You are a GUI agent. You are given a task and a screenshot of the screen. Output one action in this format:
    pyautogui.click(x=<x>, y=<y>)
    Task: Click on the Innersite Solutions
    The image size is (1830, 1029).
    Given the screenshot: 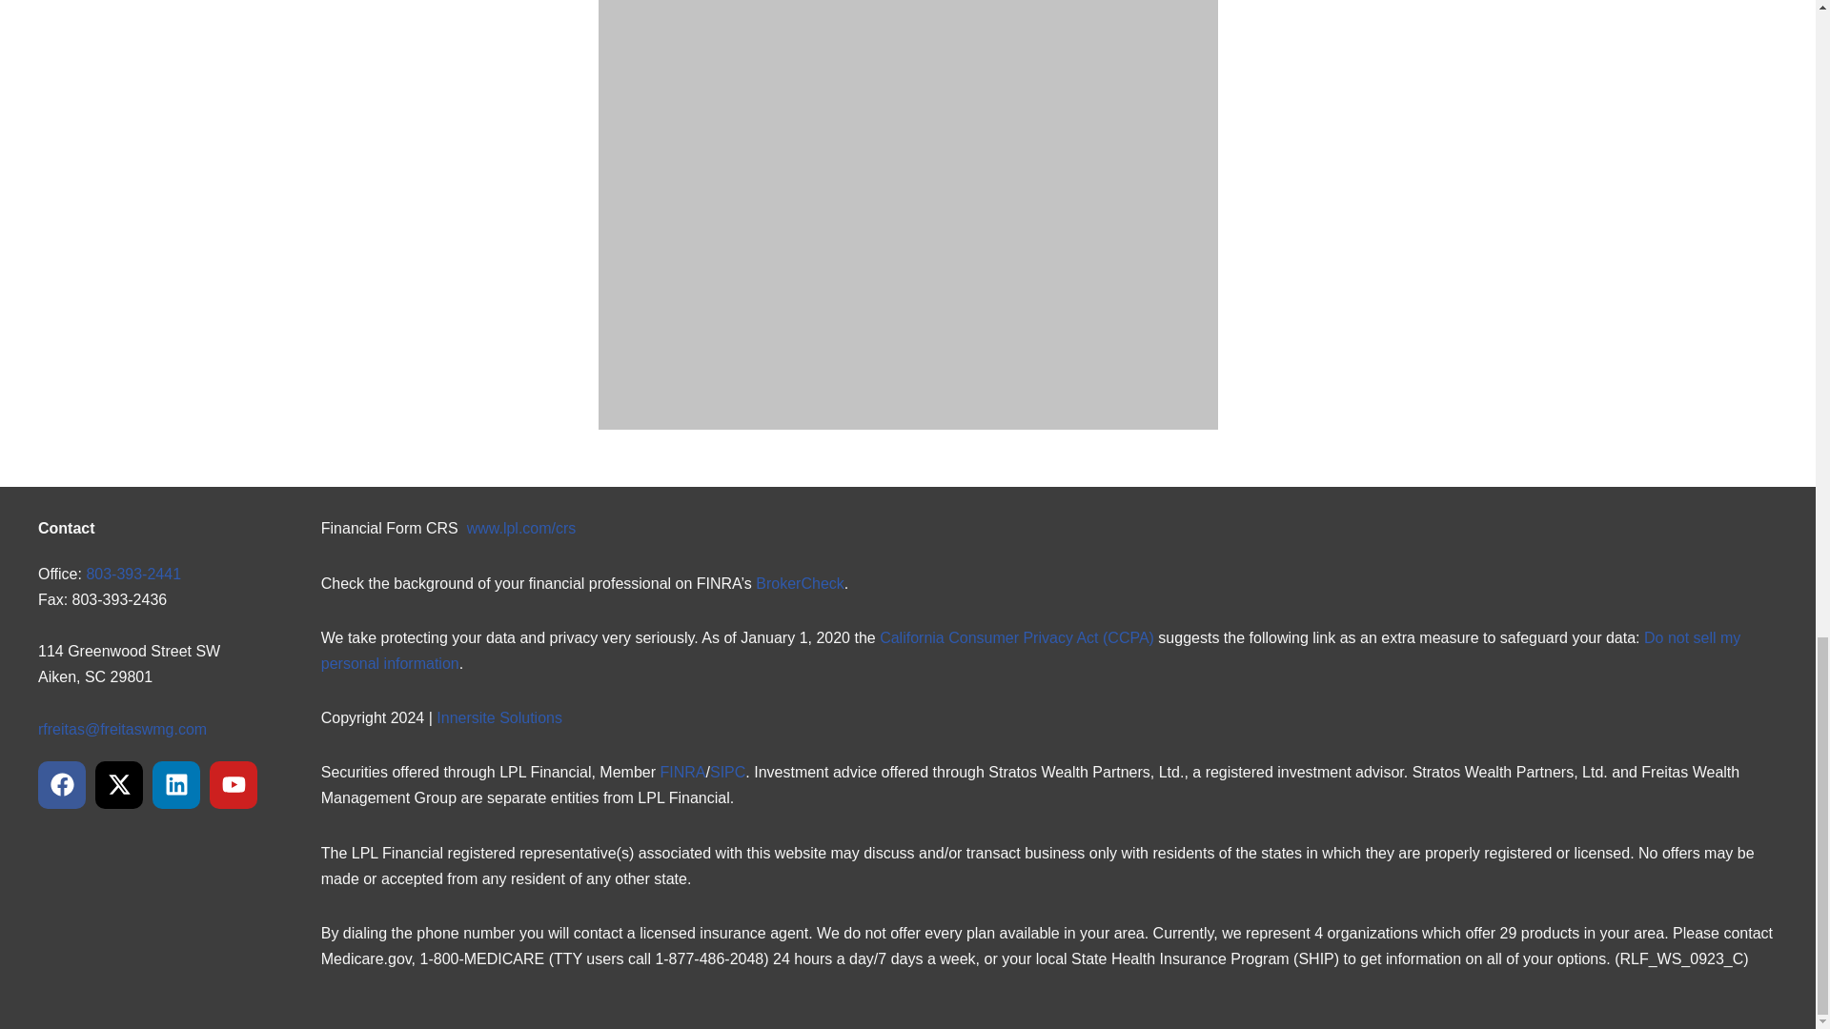 What is the action you would take?
    pyautogui.click(x=499, y=718)
    